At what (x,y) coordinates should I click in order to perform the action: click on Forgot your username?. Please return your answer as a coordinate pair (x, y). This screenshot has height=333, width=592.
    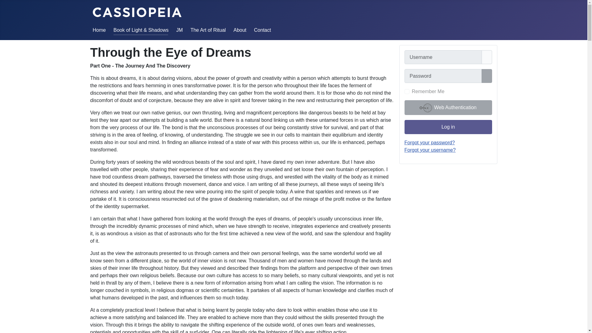
    Looking at the image, I should click on (430, 150).